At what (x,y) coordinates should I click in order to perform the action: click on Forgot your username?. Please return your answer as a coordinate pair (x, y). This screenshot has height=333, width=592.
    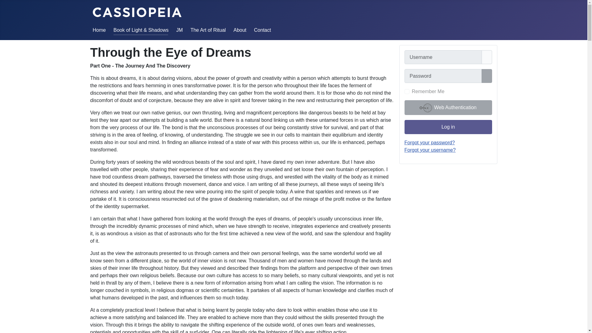
    Looking at the image, I should click on (430, 150).